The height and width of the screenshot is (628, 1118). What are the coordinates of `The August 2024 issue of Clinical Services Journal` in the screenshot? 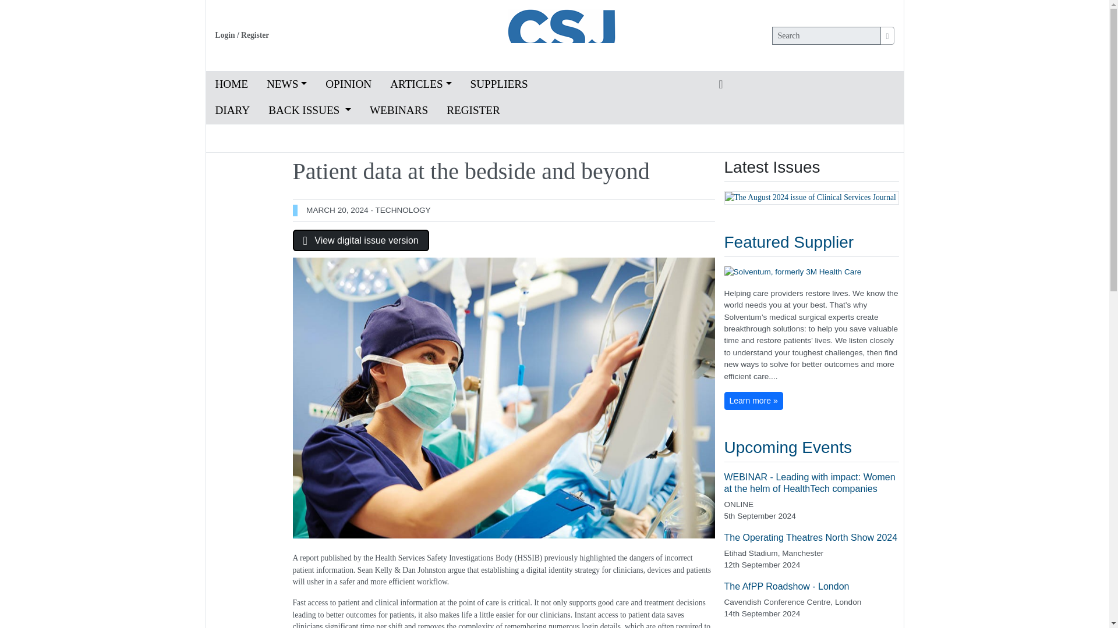 It's located at (812, 198).